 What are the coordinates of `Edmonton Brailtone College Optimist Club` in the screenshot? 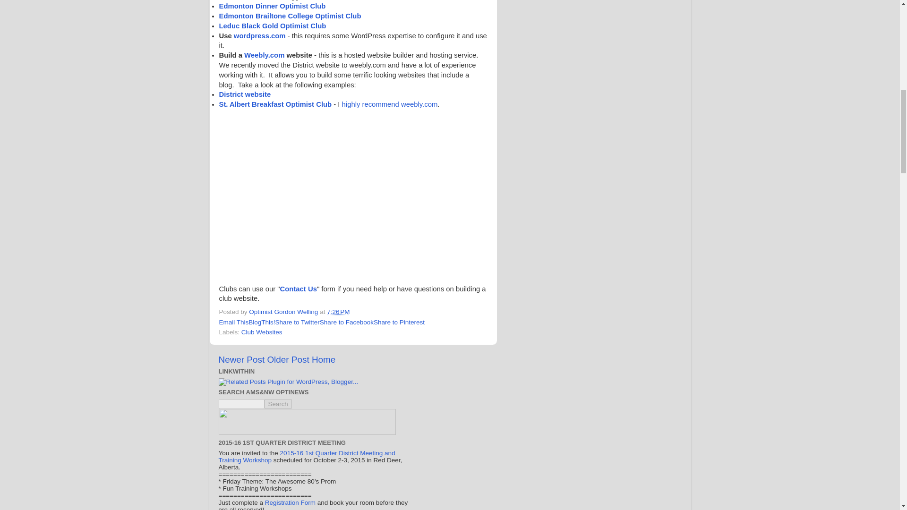 It's located at (290, 16).